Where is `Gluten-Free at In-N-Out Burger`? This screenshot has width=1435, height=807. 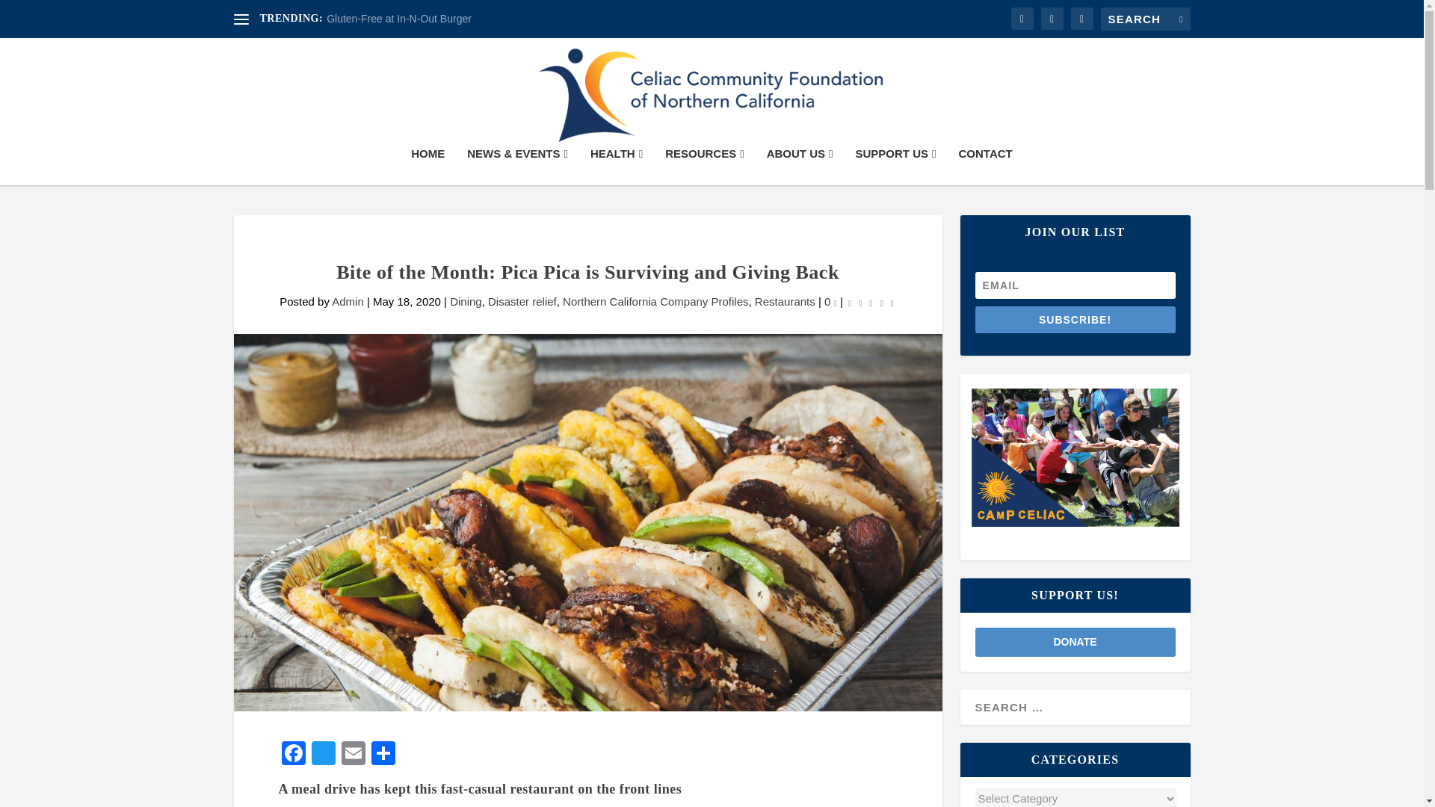
Gluten-Free at In-N-Out Burger is located at coordinates (399, 19).